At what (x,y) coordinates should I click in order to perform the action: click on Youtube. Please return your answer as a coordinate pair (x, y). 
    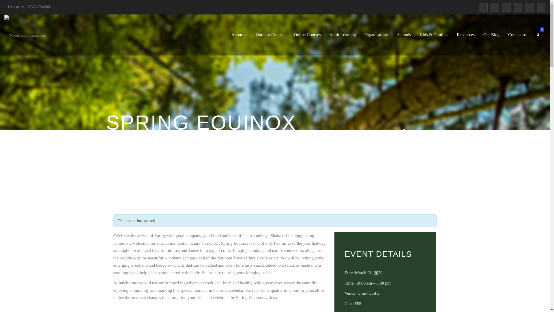
    Looking at the image, I should click on (541, 7).